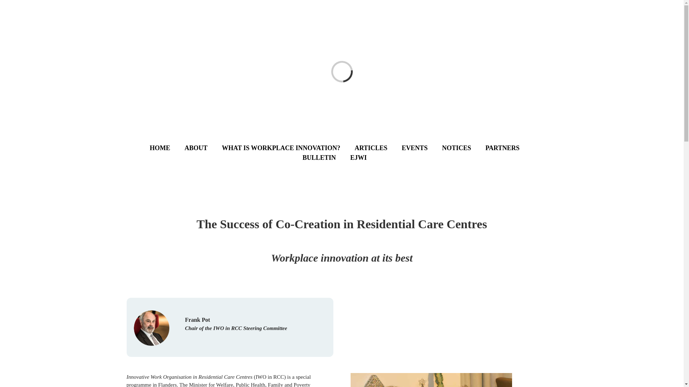  What do you see at coordinates (326, 158) in the screenshot?
I see `BULLETIN` at bounding box center [326, 158].